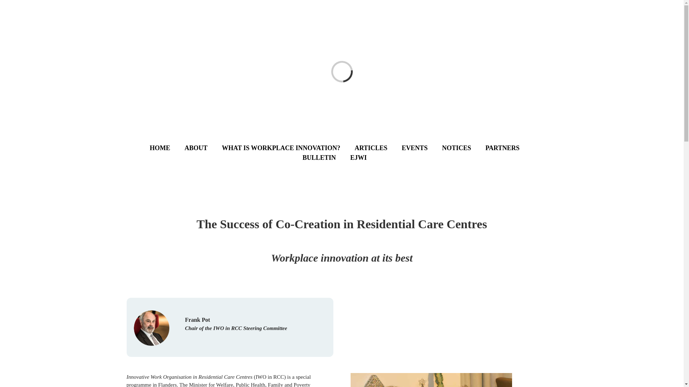  What do you see at coordinates (326, 158) in the screenshot?
I see `BULLETIN` at bounding box center [326, 158].